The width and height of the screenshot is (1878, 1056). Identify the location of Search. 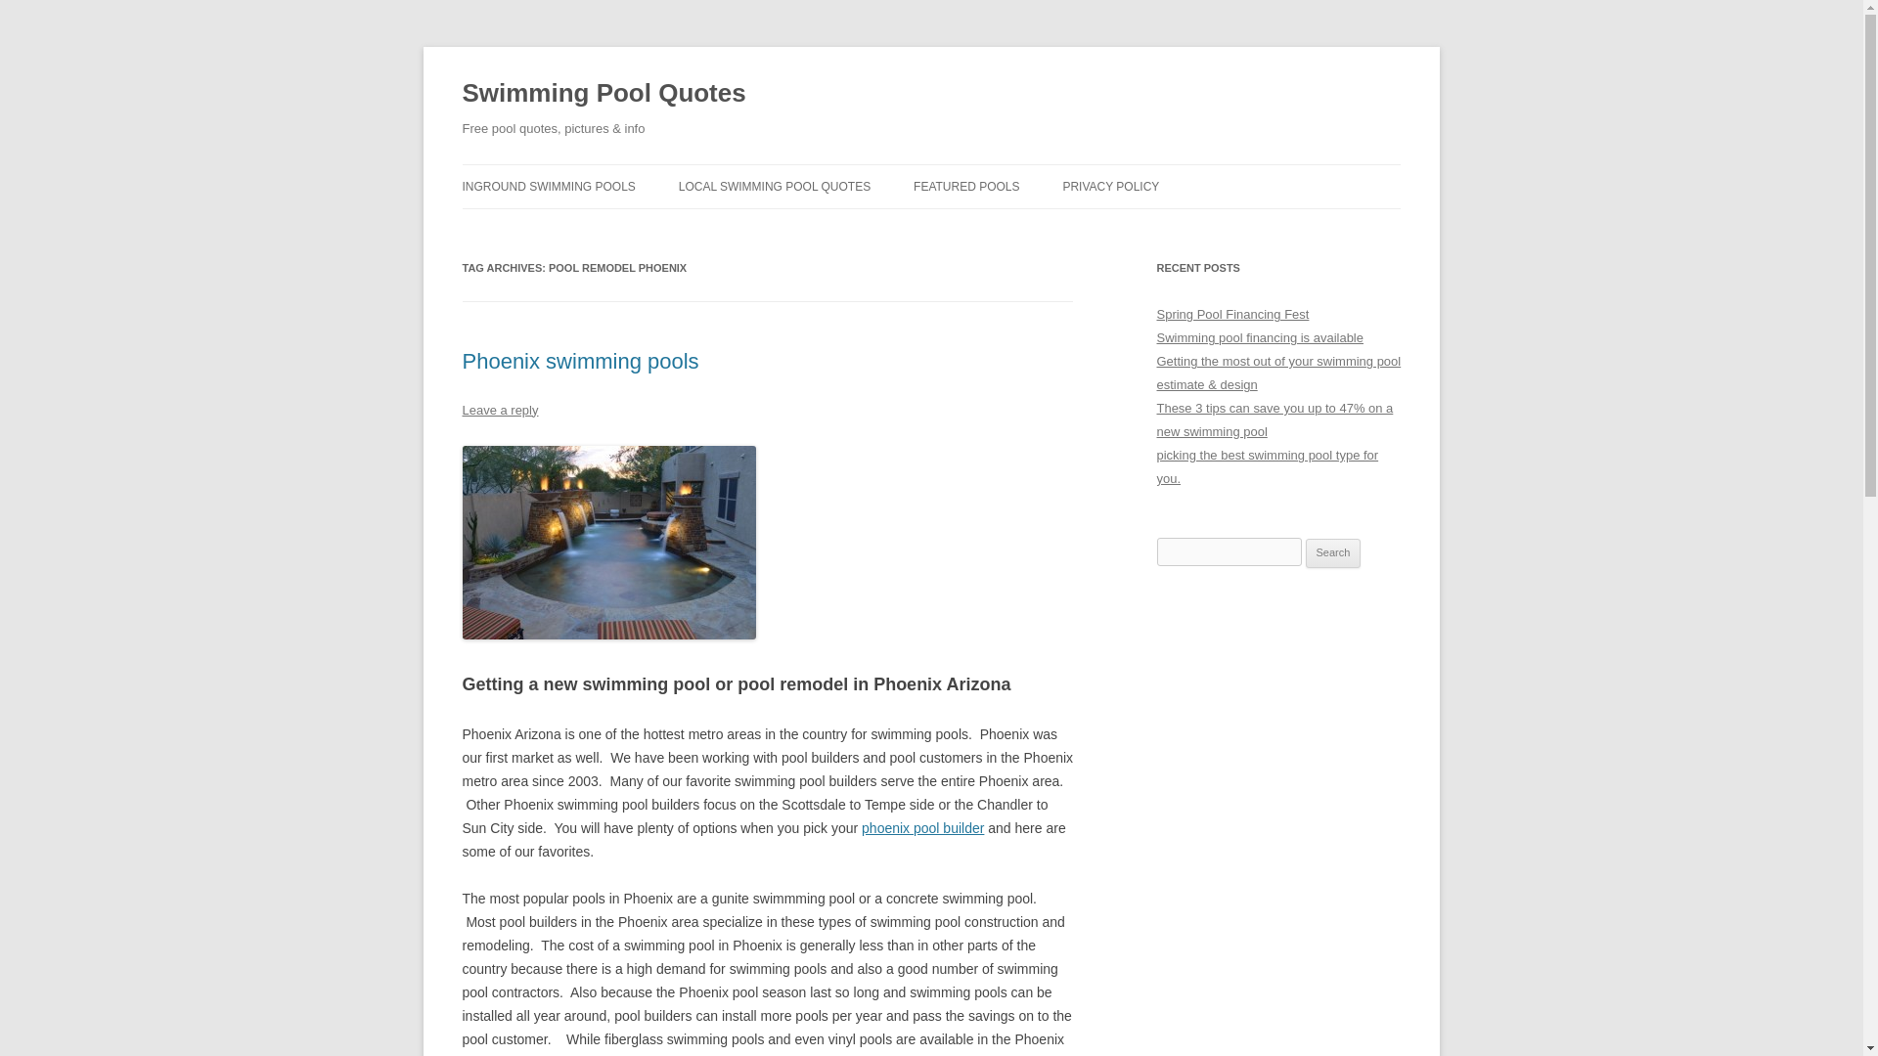
(1333, 553).